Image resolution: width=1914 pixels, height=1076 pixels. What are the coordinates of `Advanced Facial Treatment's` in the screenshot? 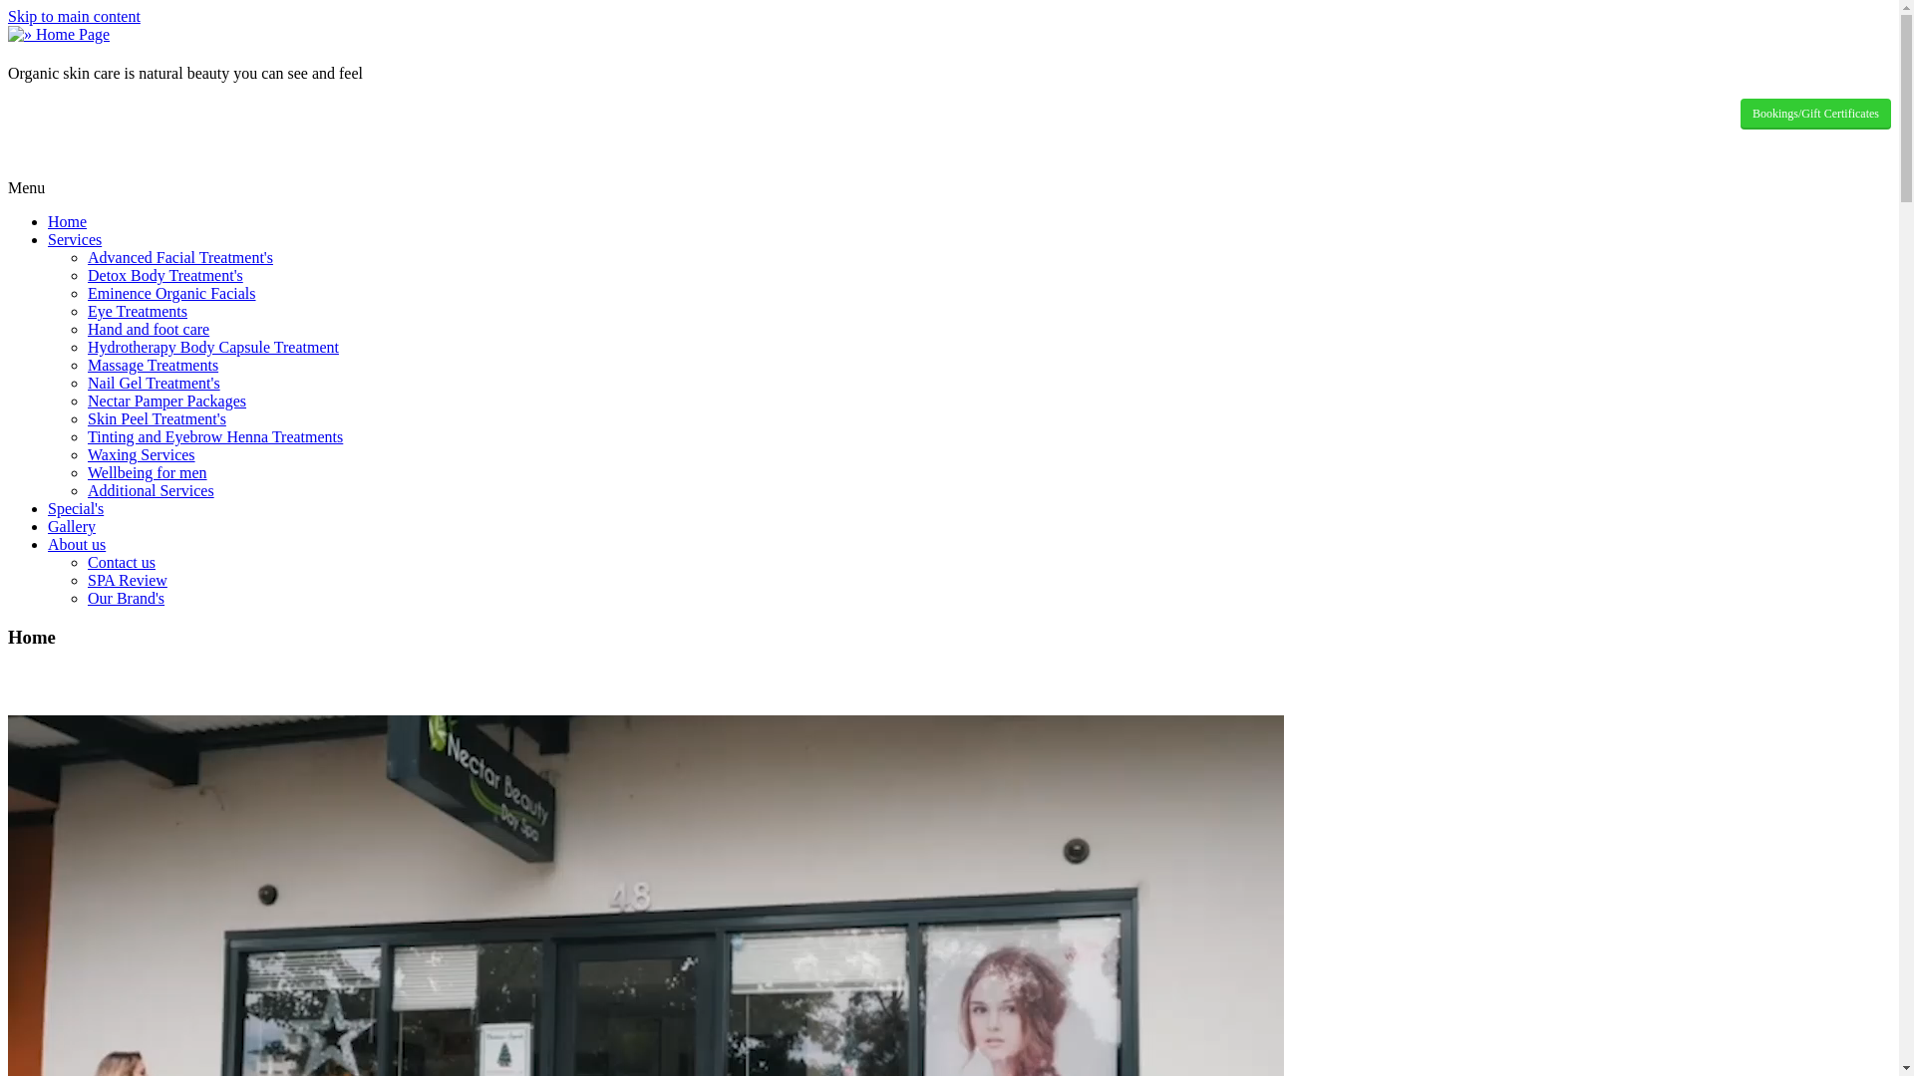 It's located at (180, 257).